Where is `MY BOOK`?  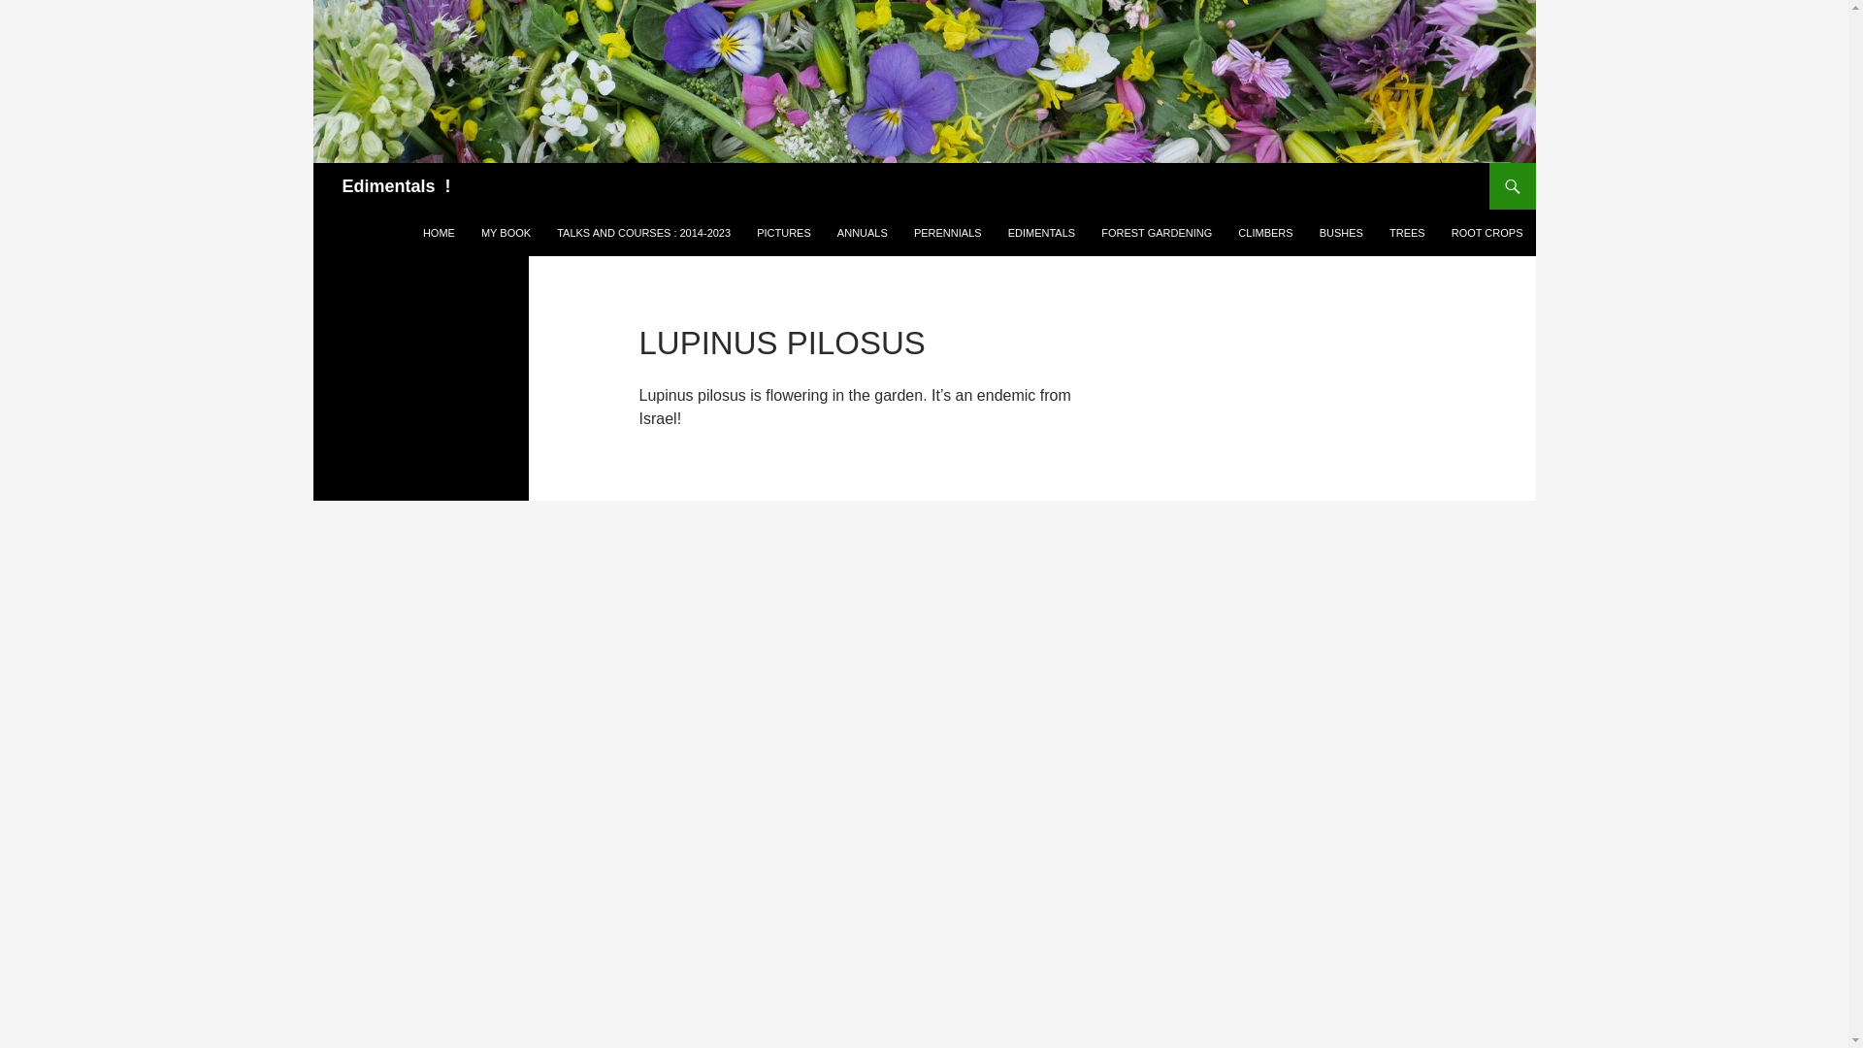
MY BOOK is located at coordinates (505, 233).